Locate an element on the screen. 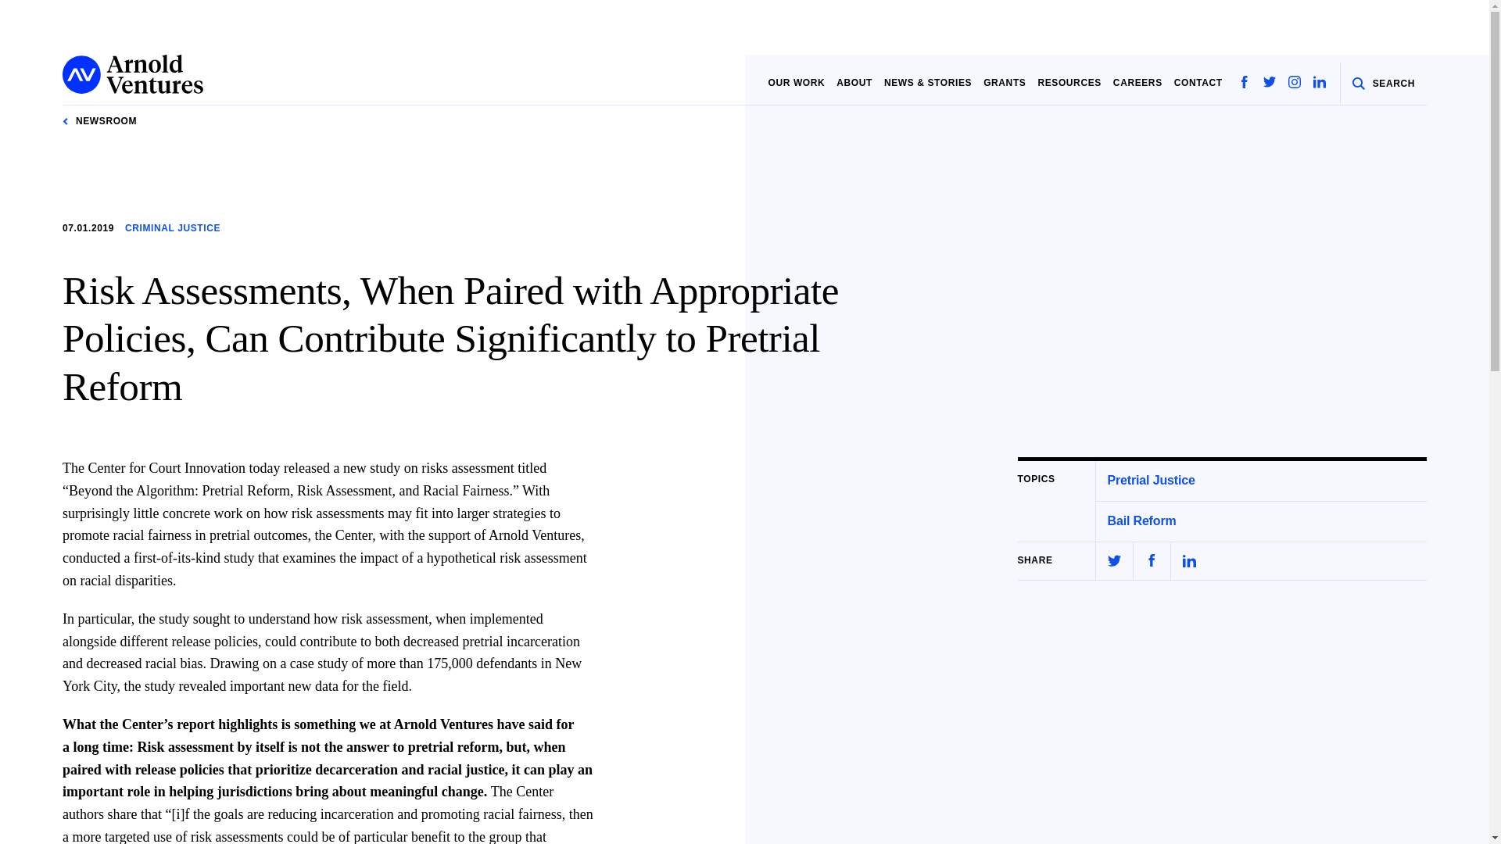 This screenshot has height=844, width=1501. OUR WORK is located at coordinates (796, 83).